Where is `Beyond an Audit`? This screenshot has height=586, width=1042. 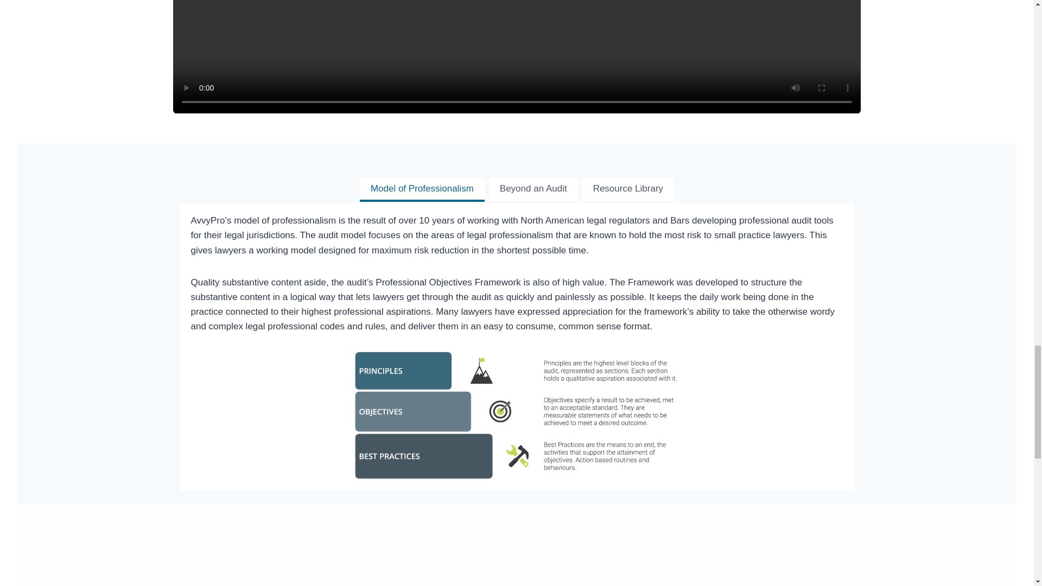
Beyond an Audit is located at coordinates (533, 190).